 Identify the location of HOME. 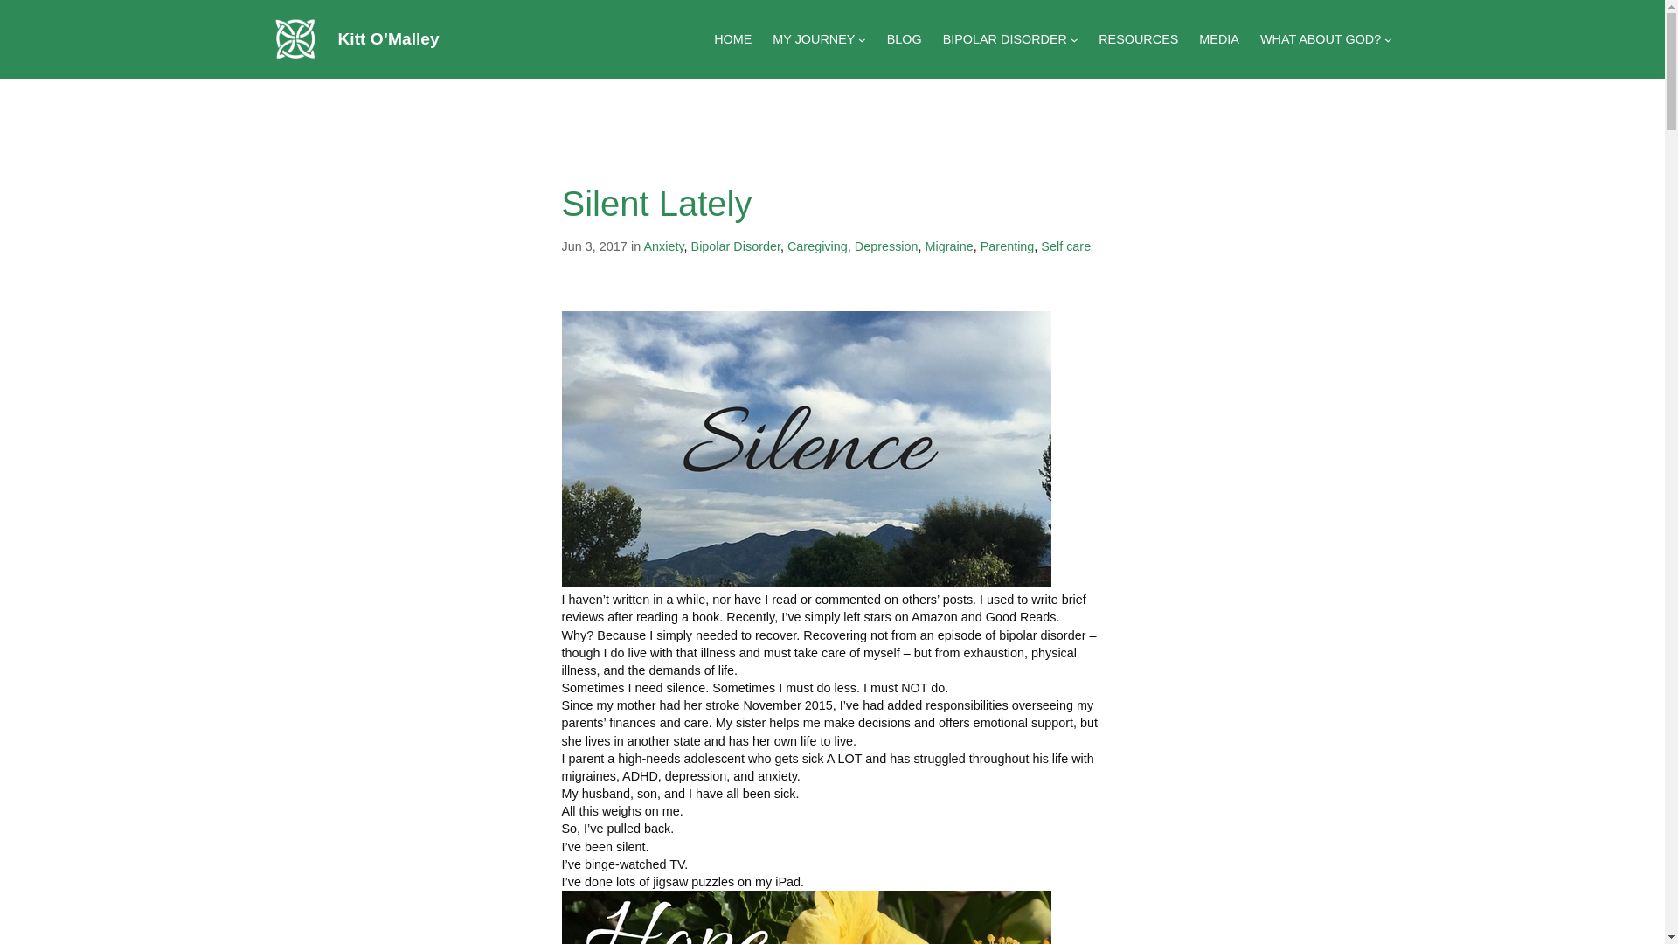
(732, 38).